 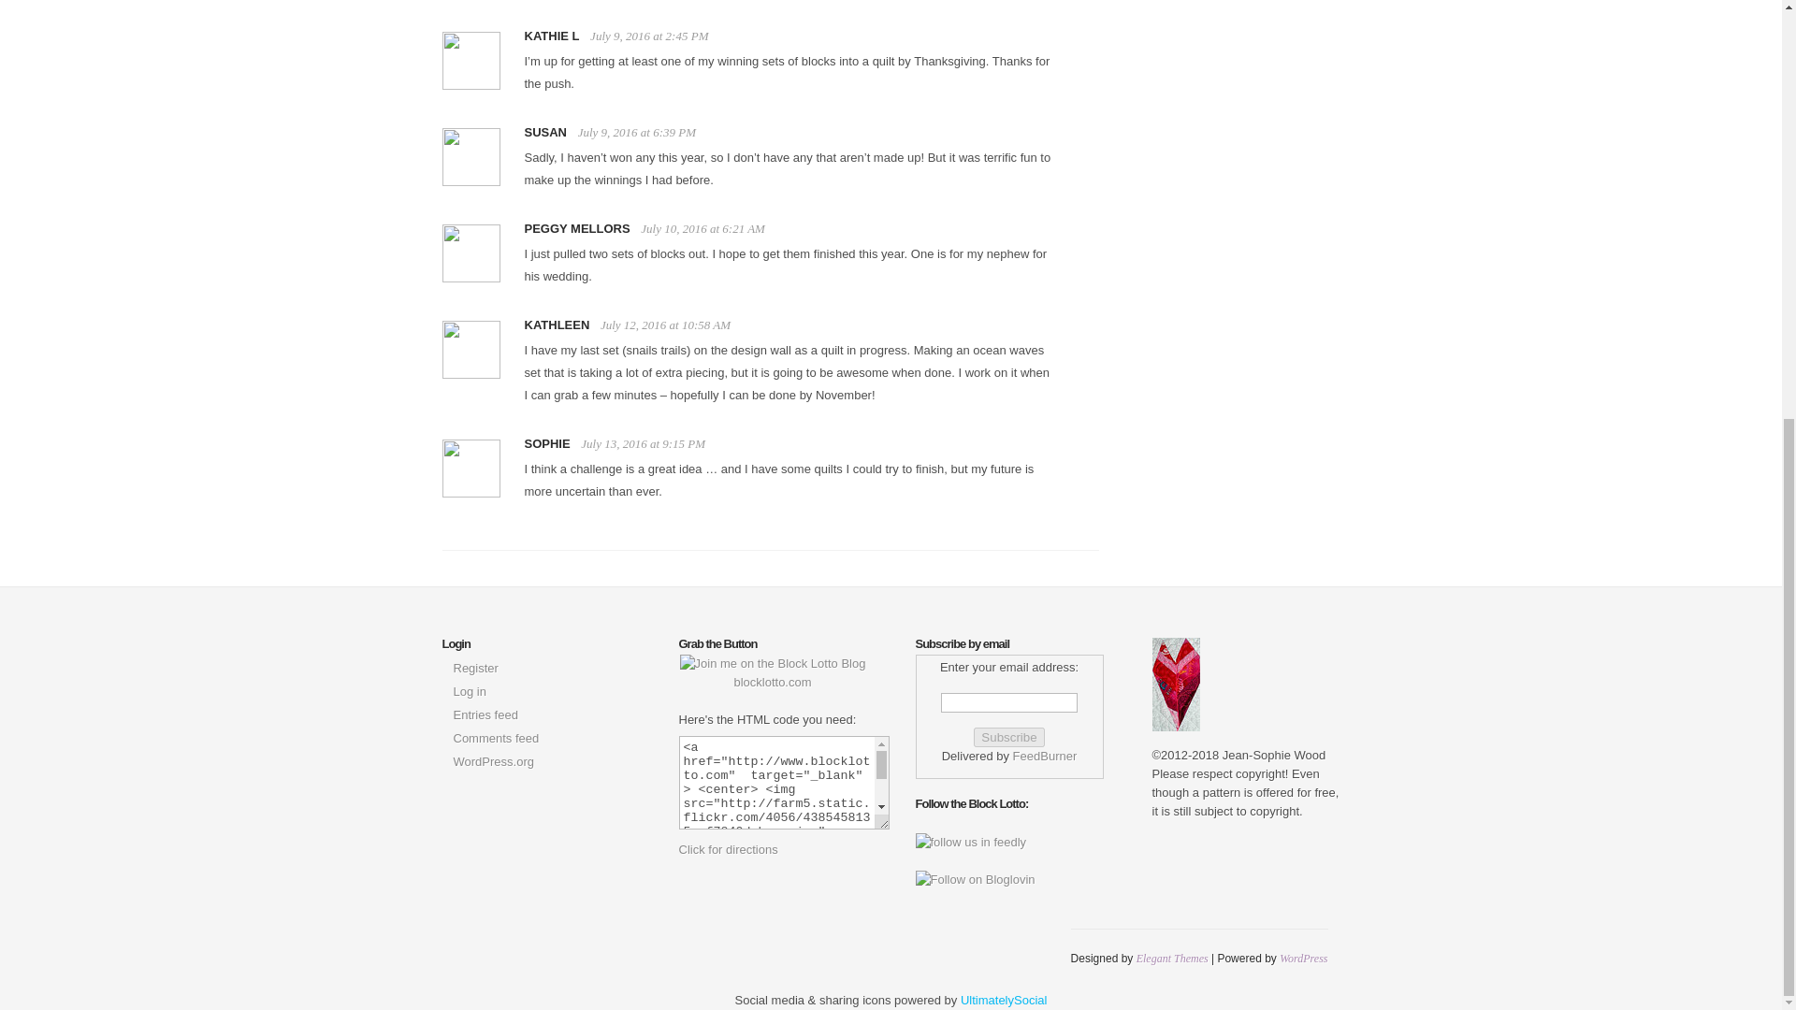 What do you see at coordinates (1173, 959) in the screenshot?
I see `Premium WordPress Themes` at bounding box center [1173, 959].